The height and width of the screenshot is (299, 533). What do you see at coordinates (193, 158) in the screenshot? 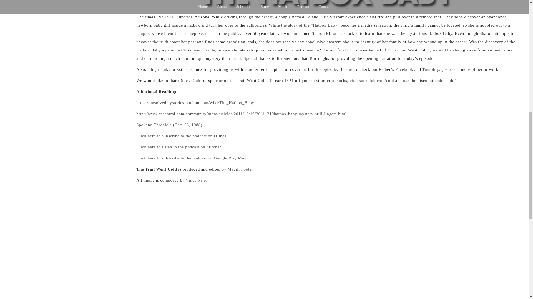
I see `Click here to subscribe to the podcast on Google Play Music.` at bounding box center [193, 158].